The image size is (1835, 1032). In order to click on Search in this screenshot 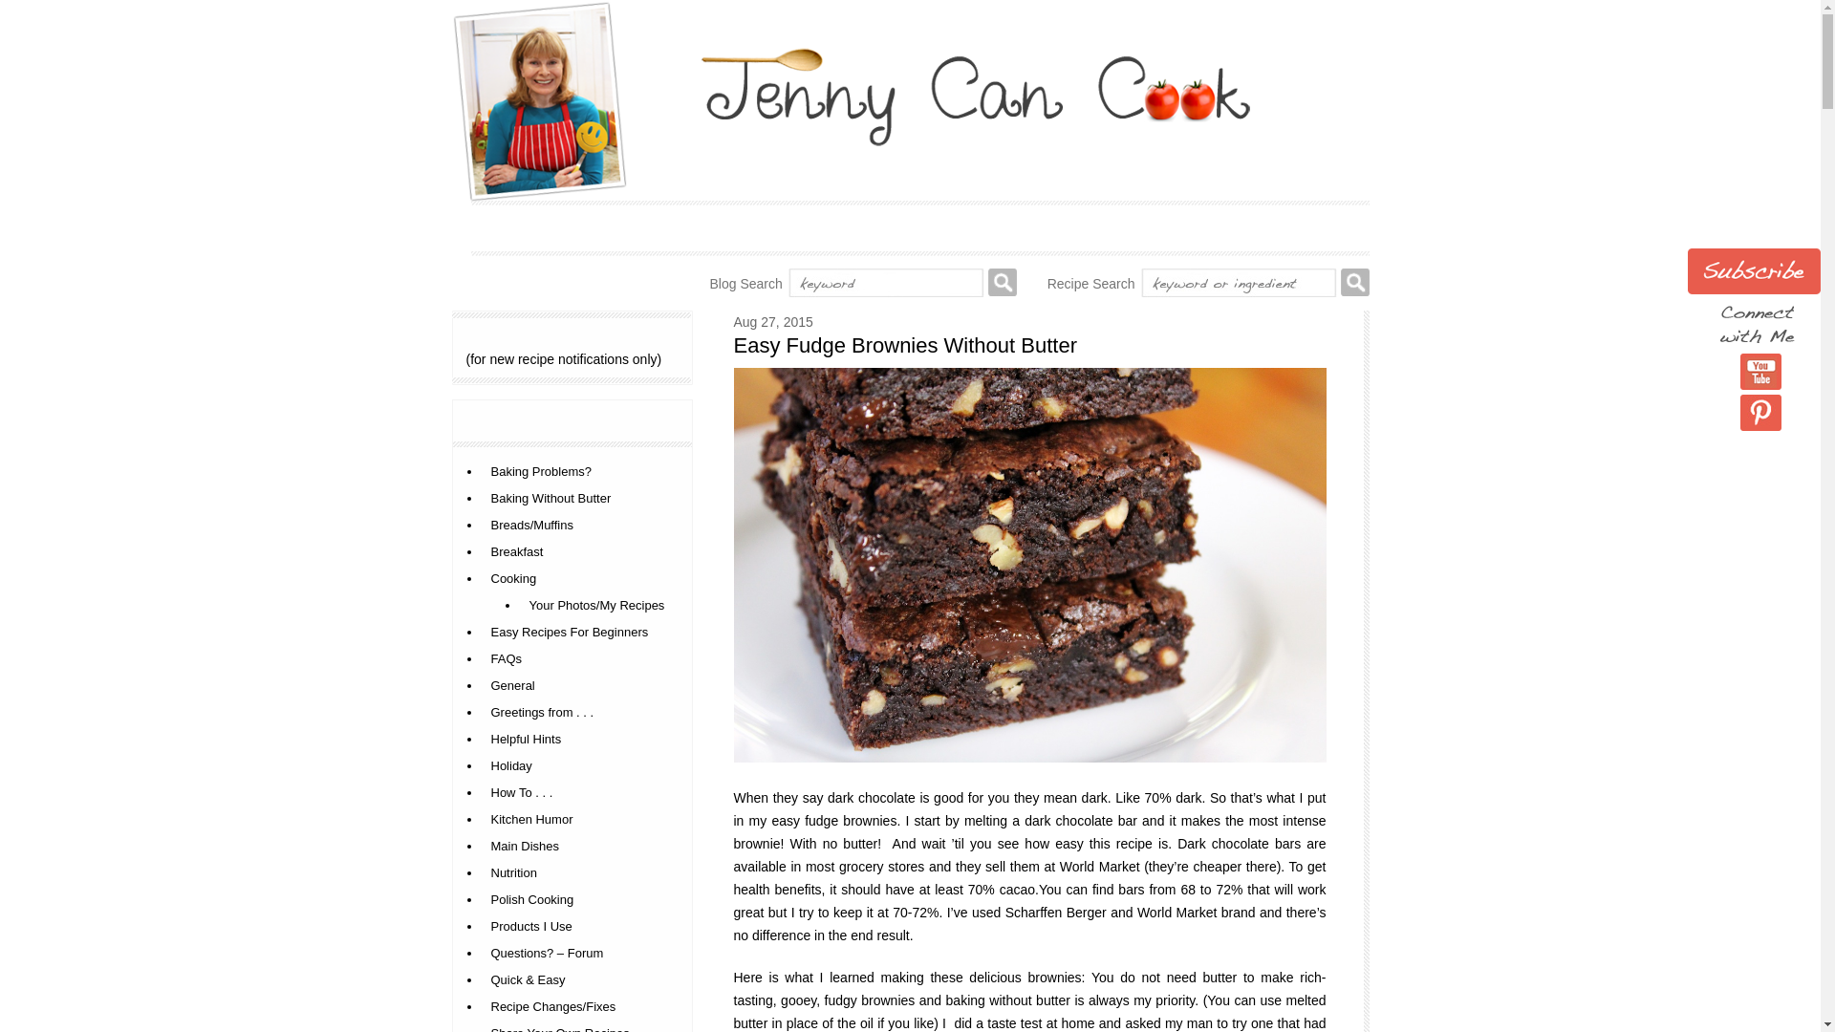, I will do `click(1002, 283)`.